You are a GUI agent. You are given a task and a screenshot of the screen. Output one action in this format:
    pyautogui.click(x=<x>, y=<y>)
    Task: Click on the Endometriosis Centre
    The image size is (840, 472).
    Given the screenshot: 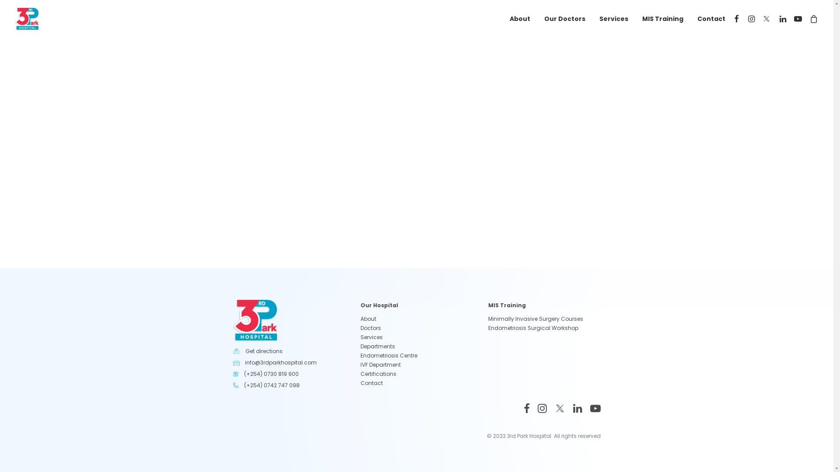 What is the action you would take?
    pyautogui.click(x=389, y=356)
    